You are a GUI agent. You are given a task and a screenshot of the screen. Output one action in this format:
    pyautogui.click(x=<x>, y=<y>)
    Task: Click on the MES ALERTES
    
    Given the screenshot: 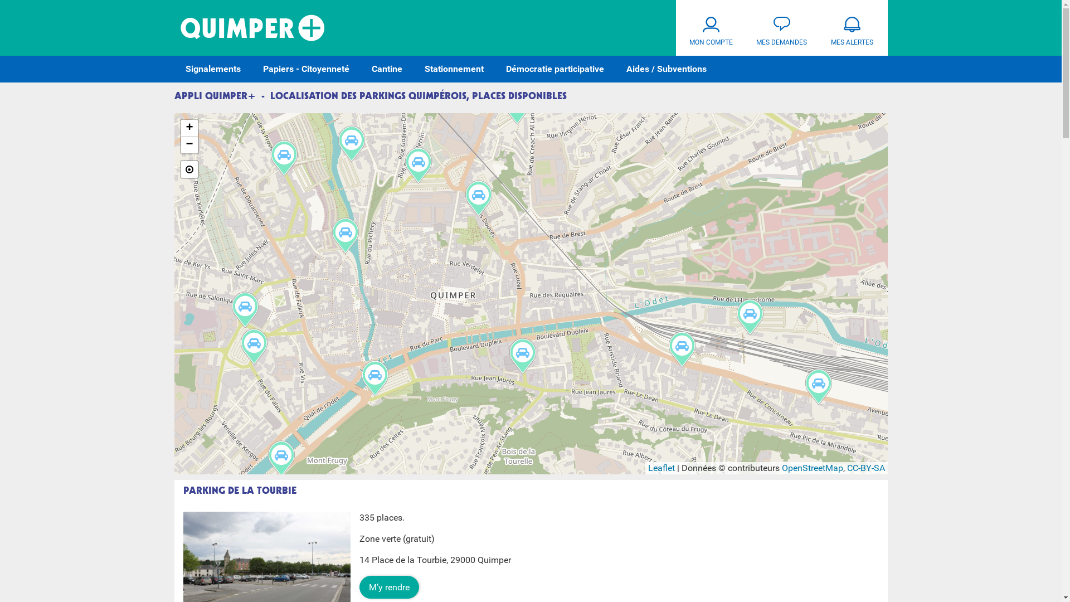 What is the action you would take?
    pyautogui.click(x=853, y=28)
    